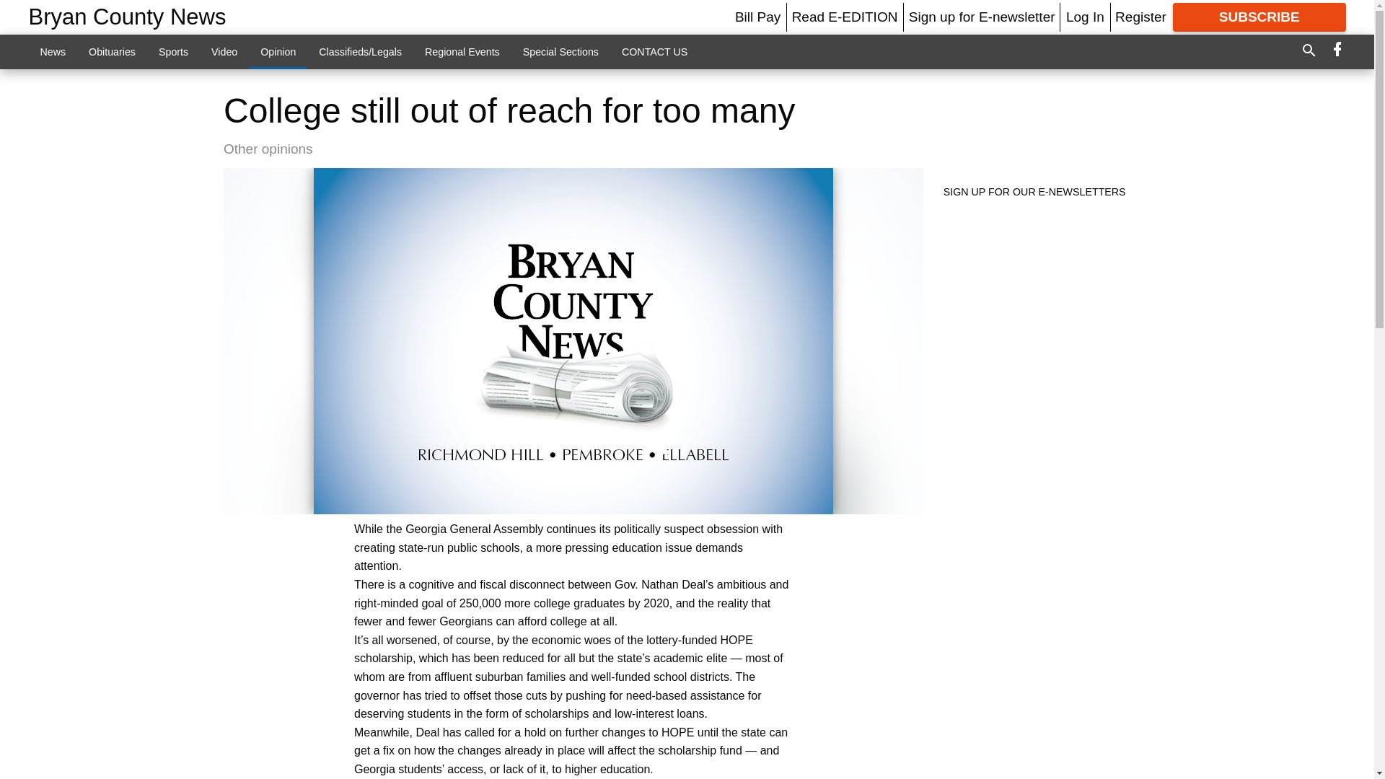 The image size is (1385, 779). Describe the element at coordinates (173, 51) in the screenshot. I see `Sports` at that location.